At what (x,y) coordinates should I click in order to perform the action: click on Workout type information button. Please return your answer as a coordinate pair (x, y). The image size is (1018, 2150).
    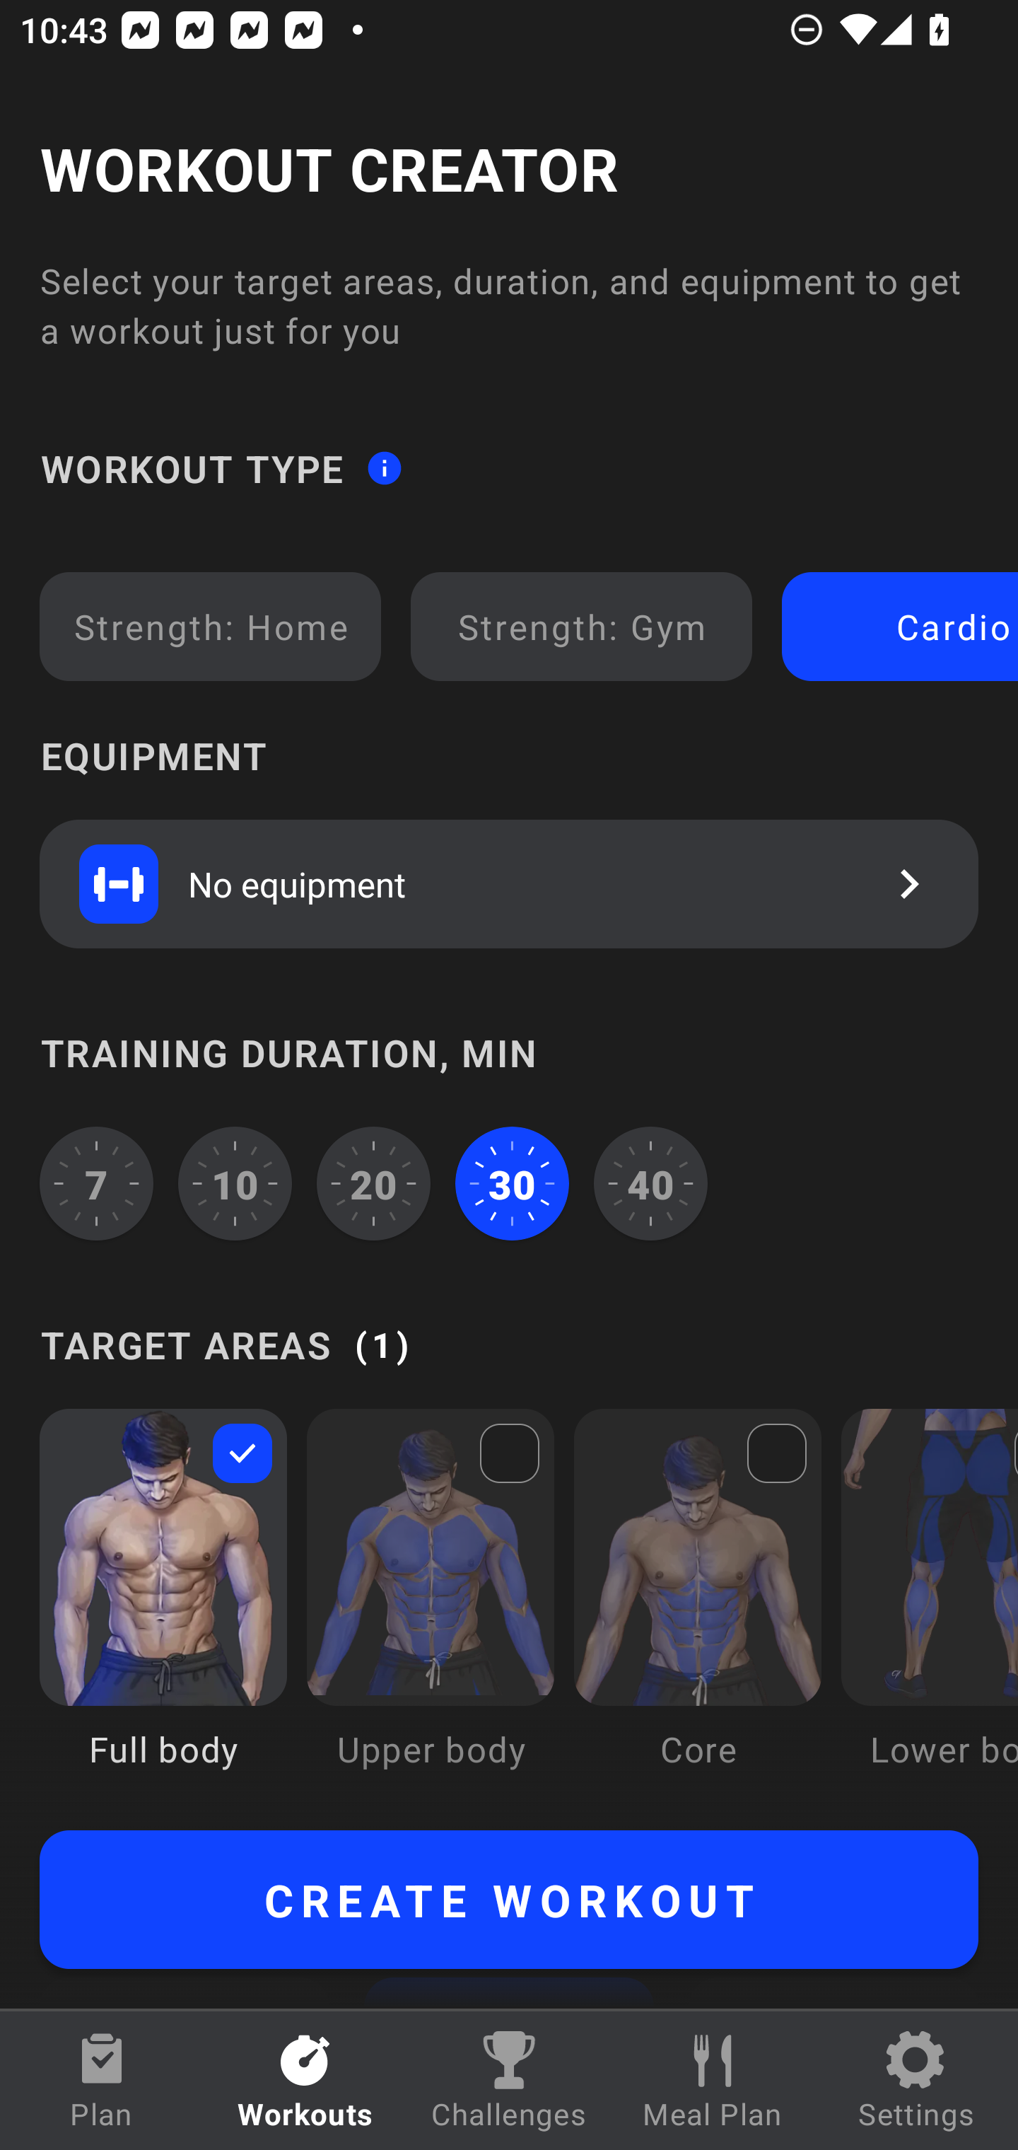
    Looking at the image, I should click on (384, 467).